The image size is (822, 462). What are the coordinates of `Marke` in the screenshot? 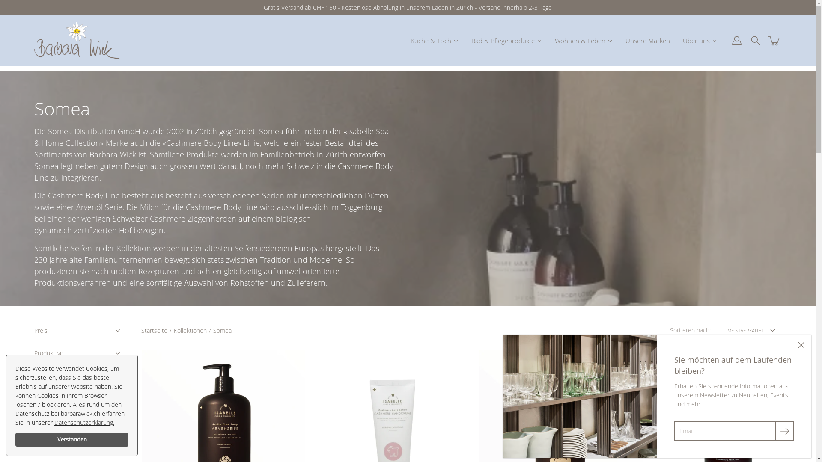 It's located at (77, 377).